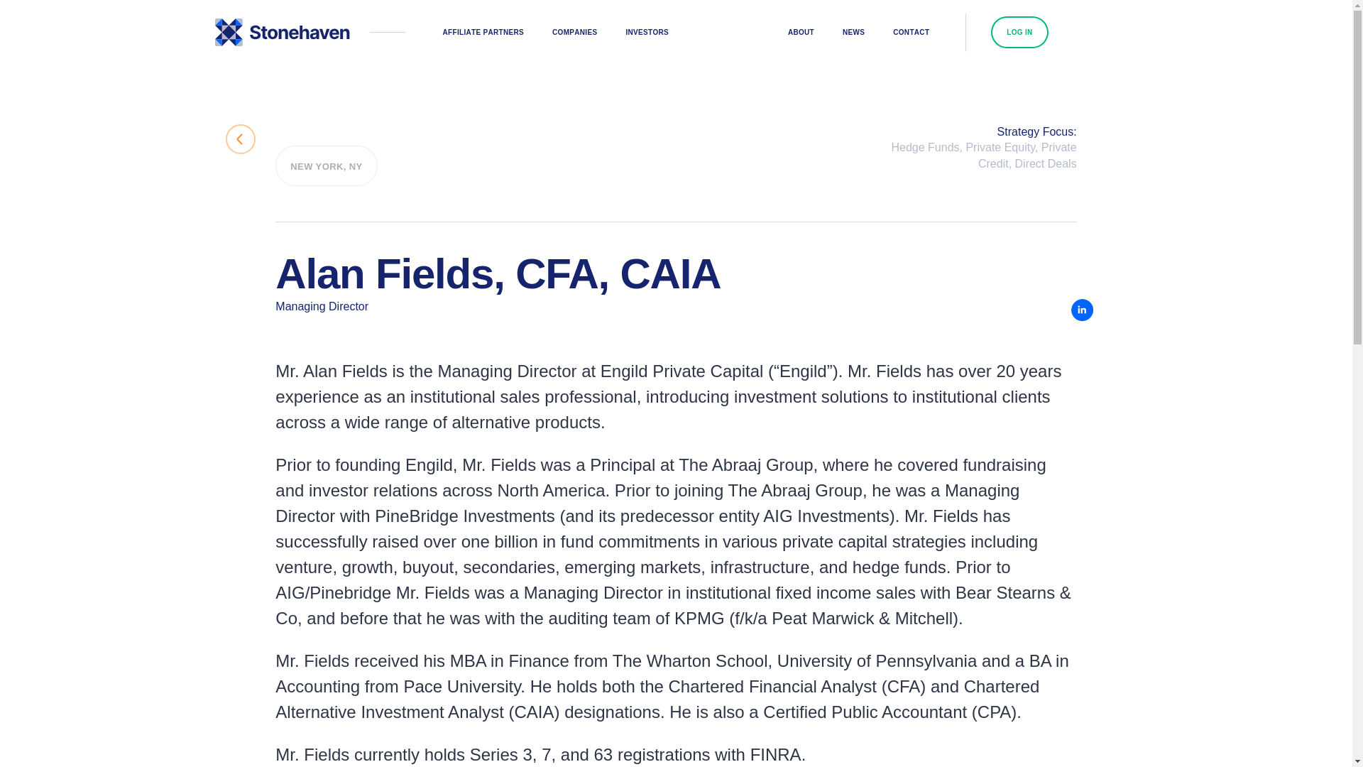 This screenshot has width=1363, height=767. I want to click on FINRA, so click(775, 754).